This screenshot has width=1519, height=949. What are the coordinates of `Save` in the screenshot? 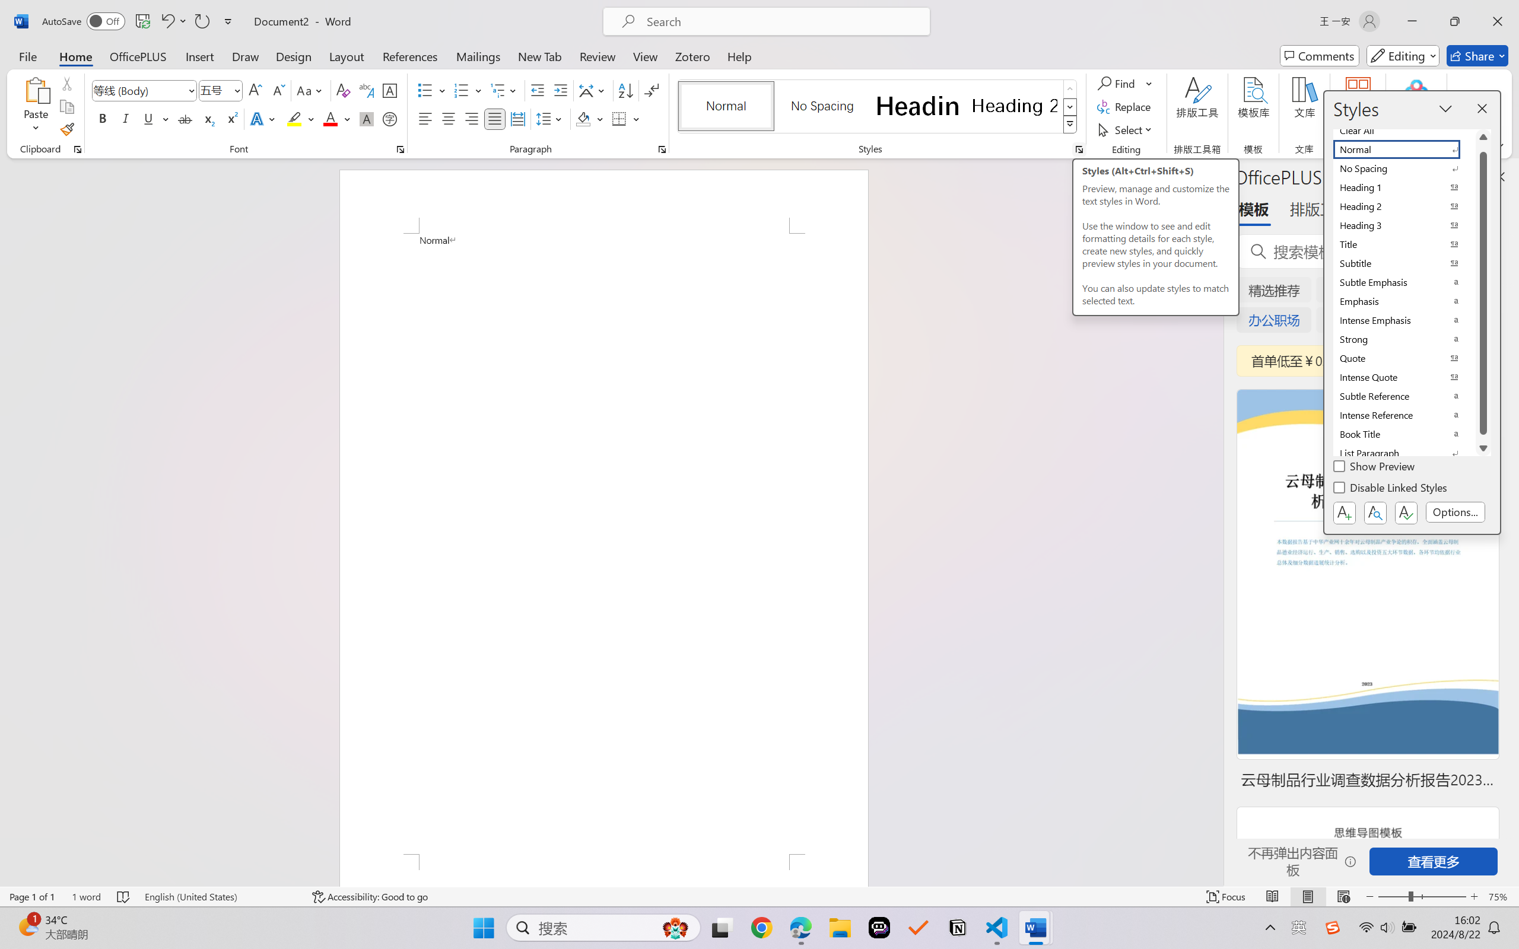 It's located at (142, 21).